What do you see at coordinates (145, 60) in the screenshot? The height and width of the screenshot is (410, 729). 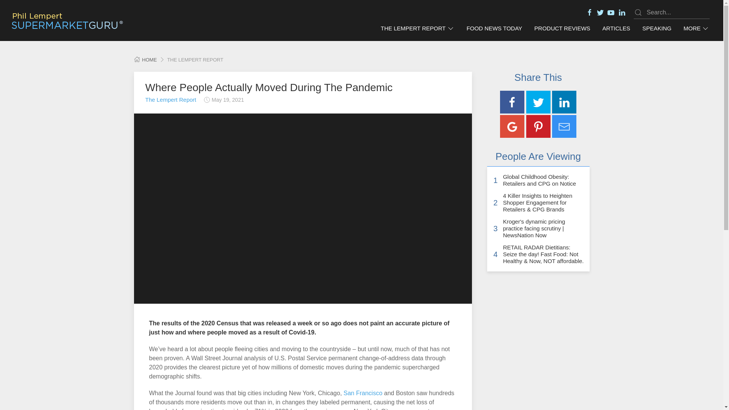 I see `HOME` at bounding box center [145, 60].